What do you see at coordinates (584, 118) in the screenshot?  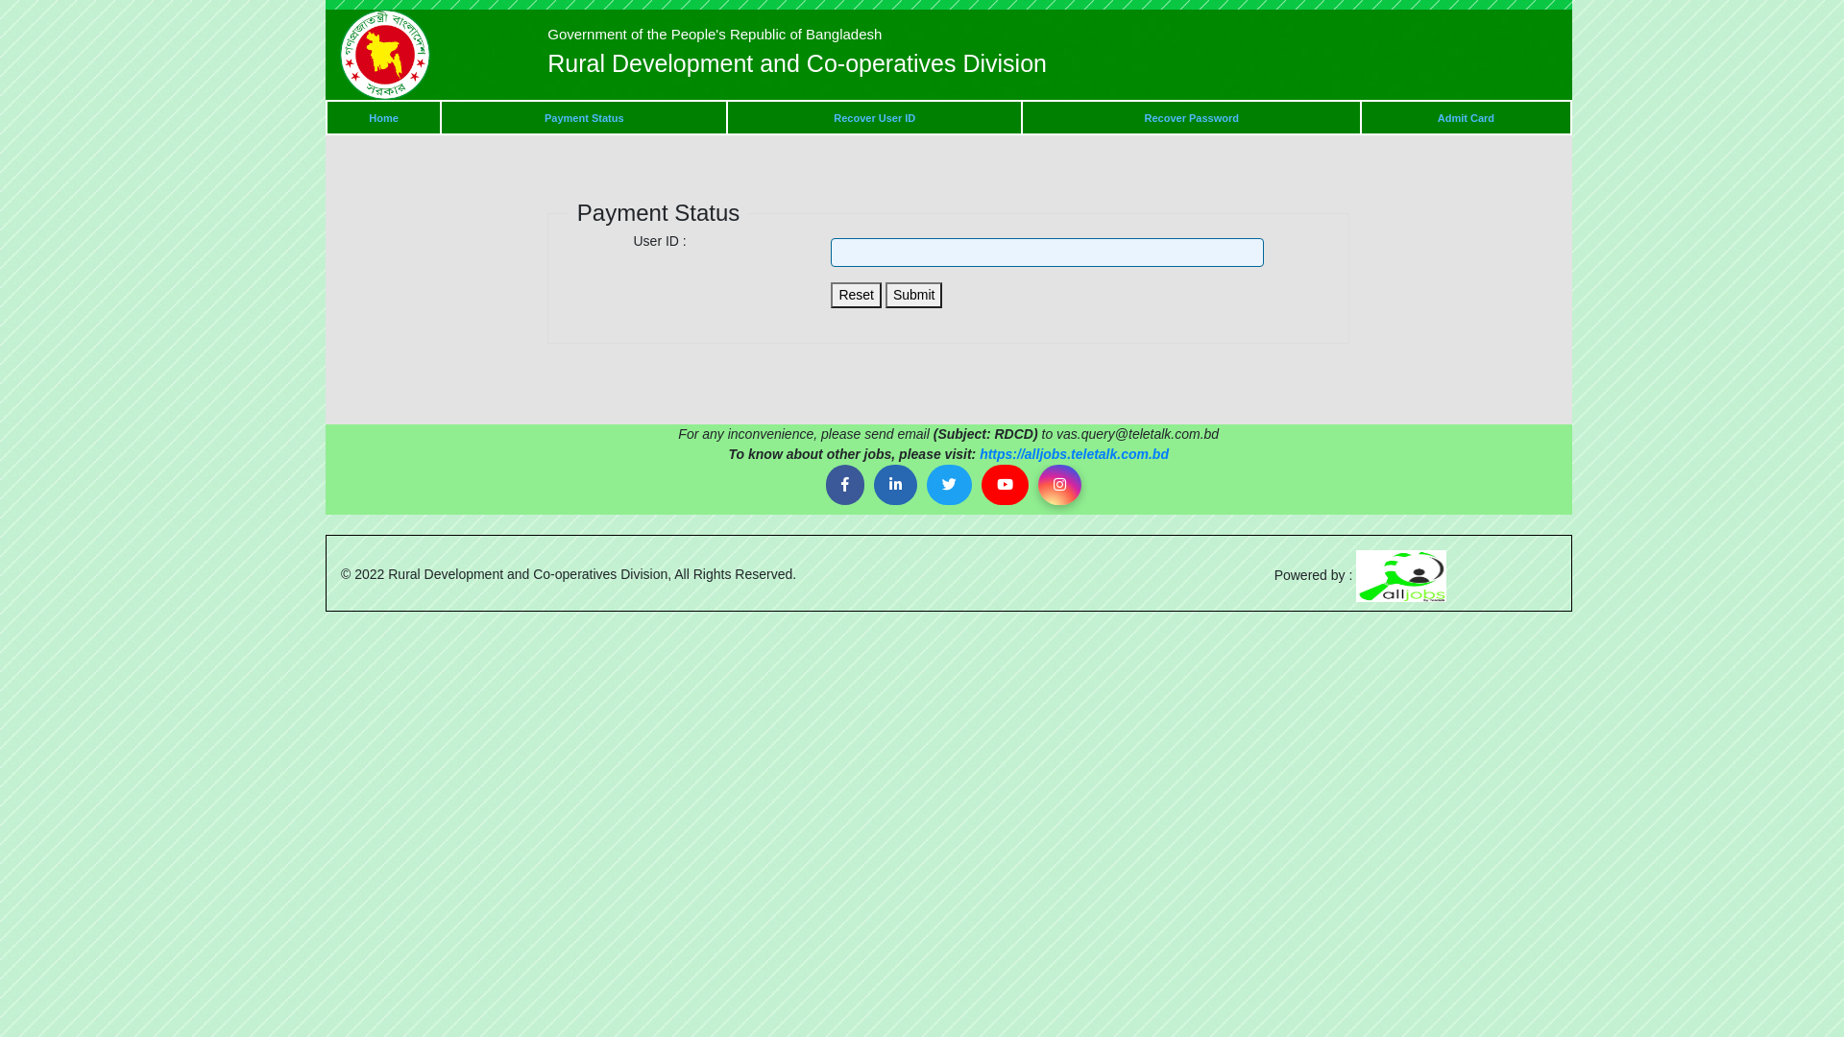 I see `Payment Status` at bounding box center [584, 118].